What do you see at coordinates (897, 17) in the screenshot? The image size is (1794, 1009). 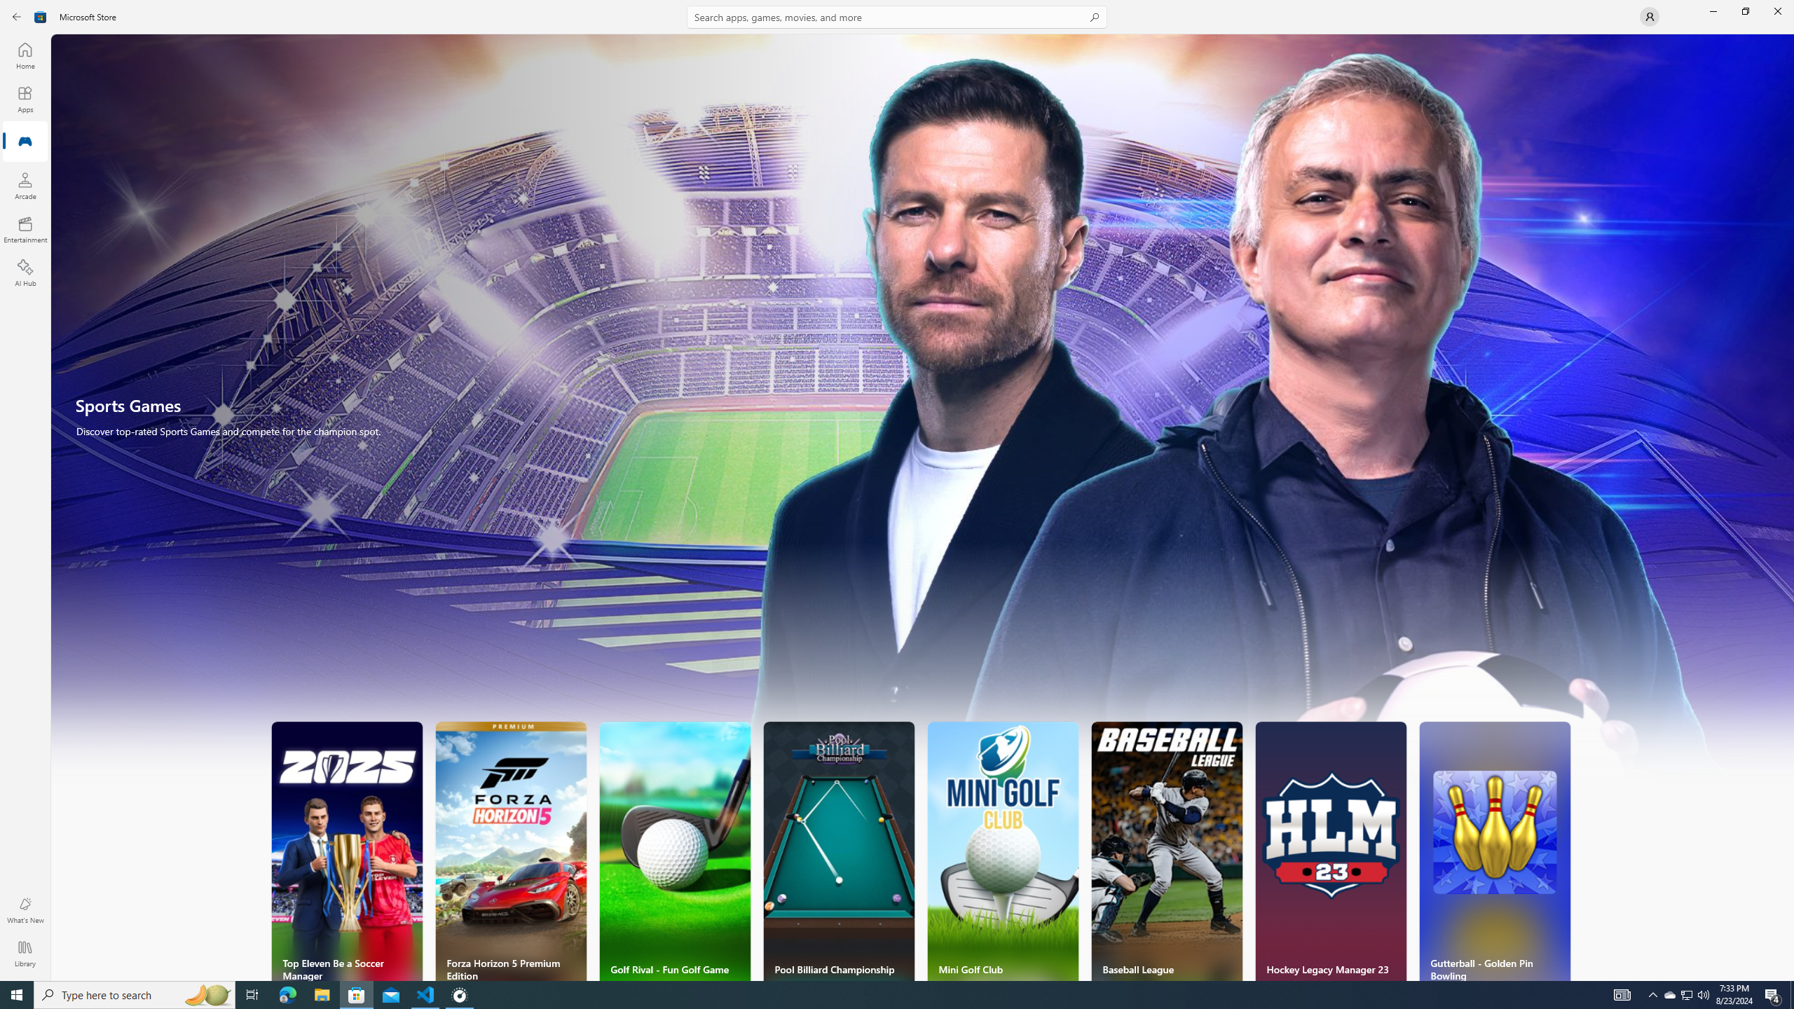 I see `Search` at bounding box center [897, 17].